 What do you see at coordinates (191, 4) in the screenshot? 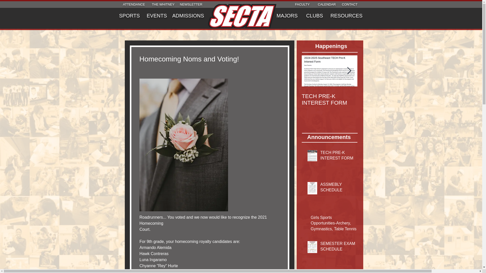
I see `NEWSLETTER` at bounding box center [191, 4].